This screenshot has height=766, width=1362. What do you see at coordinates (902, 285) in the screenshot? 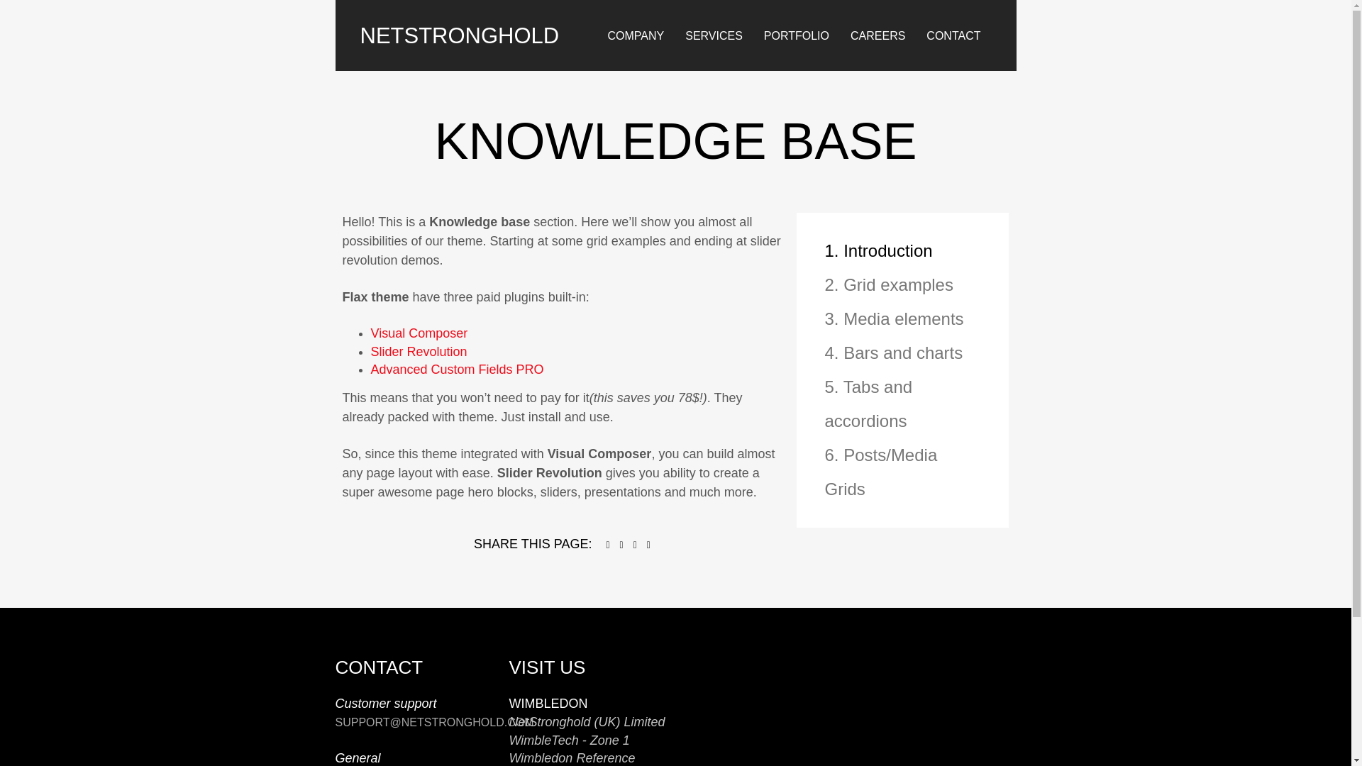
I see `2. Grid examples` at bounding box center [902, 285].